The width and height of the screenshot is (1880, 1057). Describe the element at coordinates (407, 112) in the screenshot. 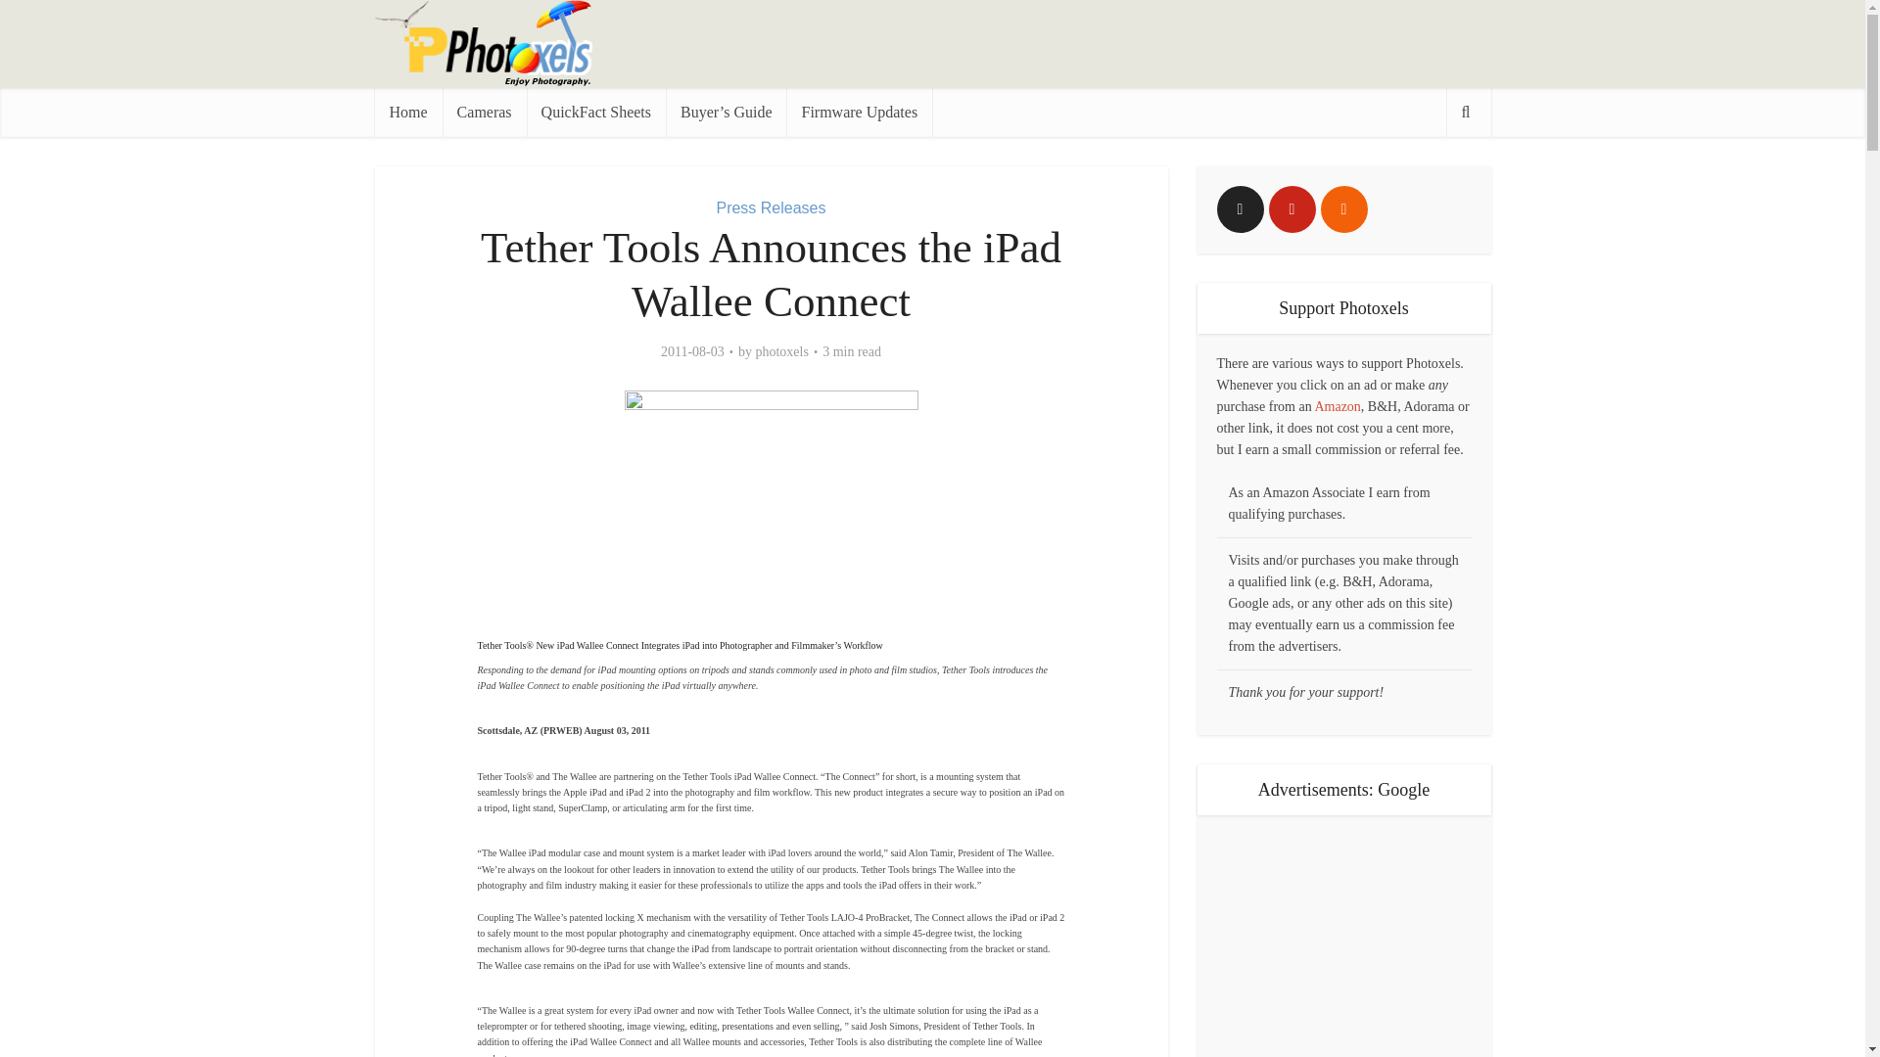

I see `Home` at that location.